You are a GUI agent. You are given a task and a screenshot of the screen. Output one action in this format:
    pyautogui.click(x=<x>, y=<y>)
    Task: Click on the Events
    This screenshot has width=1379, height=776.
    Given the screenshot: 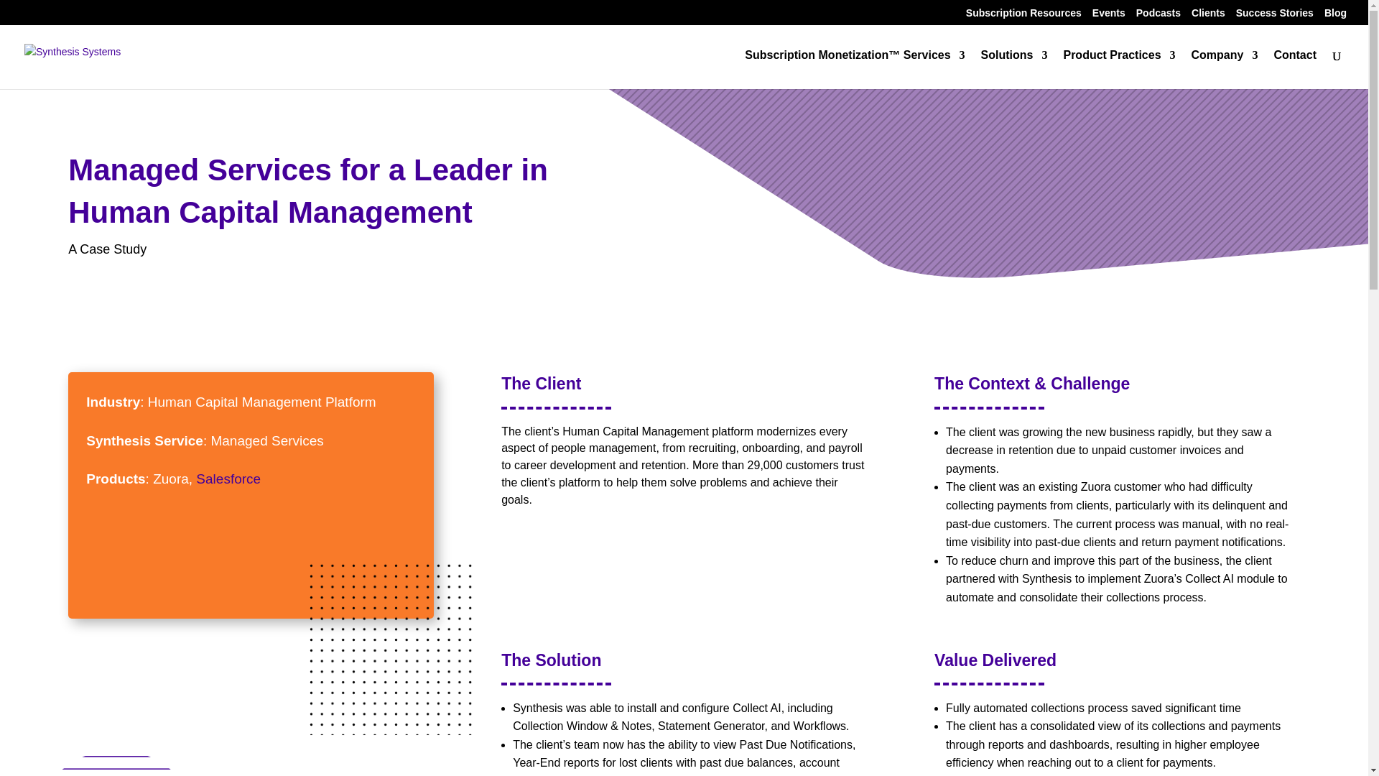 What is the action you would take?
    pyautogui.click(x=1108, y=16)
    